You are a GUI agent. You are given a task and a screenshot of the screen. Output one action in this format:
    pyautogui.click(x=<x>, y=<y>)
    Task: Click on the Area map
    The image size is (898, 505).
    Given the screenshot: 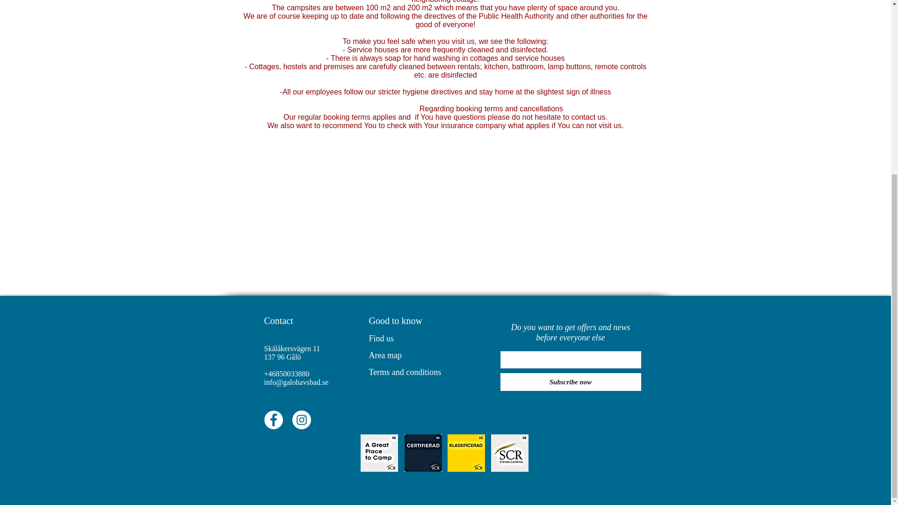 What is the action you would take?
    pyautogui.click(x=384, y=355)
    